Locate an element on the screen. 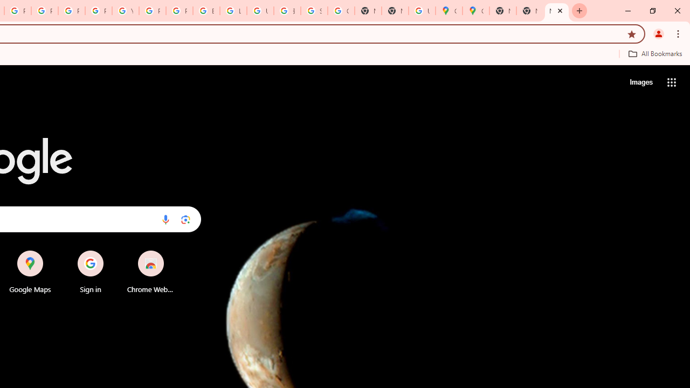 Image resolution: width=690 pixels, height=388 pixels. Google Maps is located at coordinates (30, 272).